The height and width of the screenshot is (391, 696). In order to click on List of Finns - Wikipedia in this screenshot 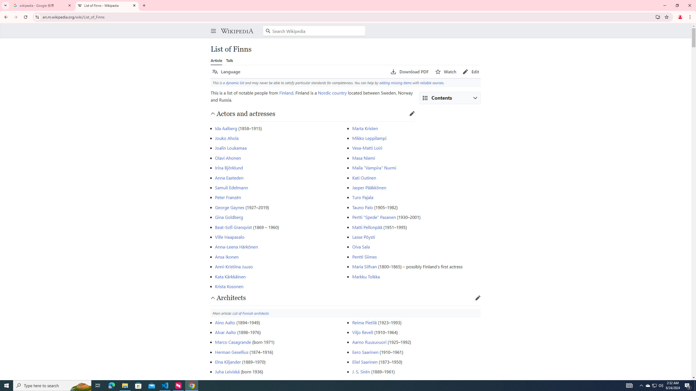, I will do `click(107, 5)`.